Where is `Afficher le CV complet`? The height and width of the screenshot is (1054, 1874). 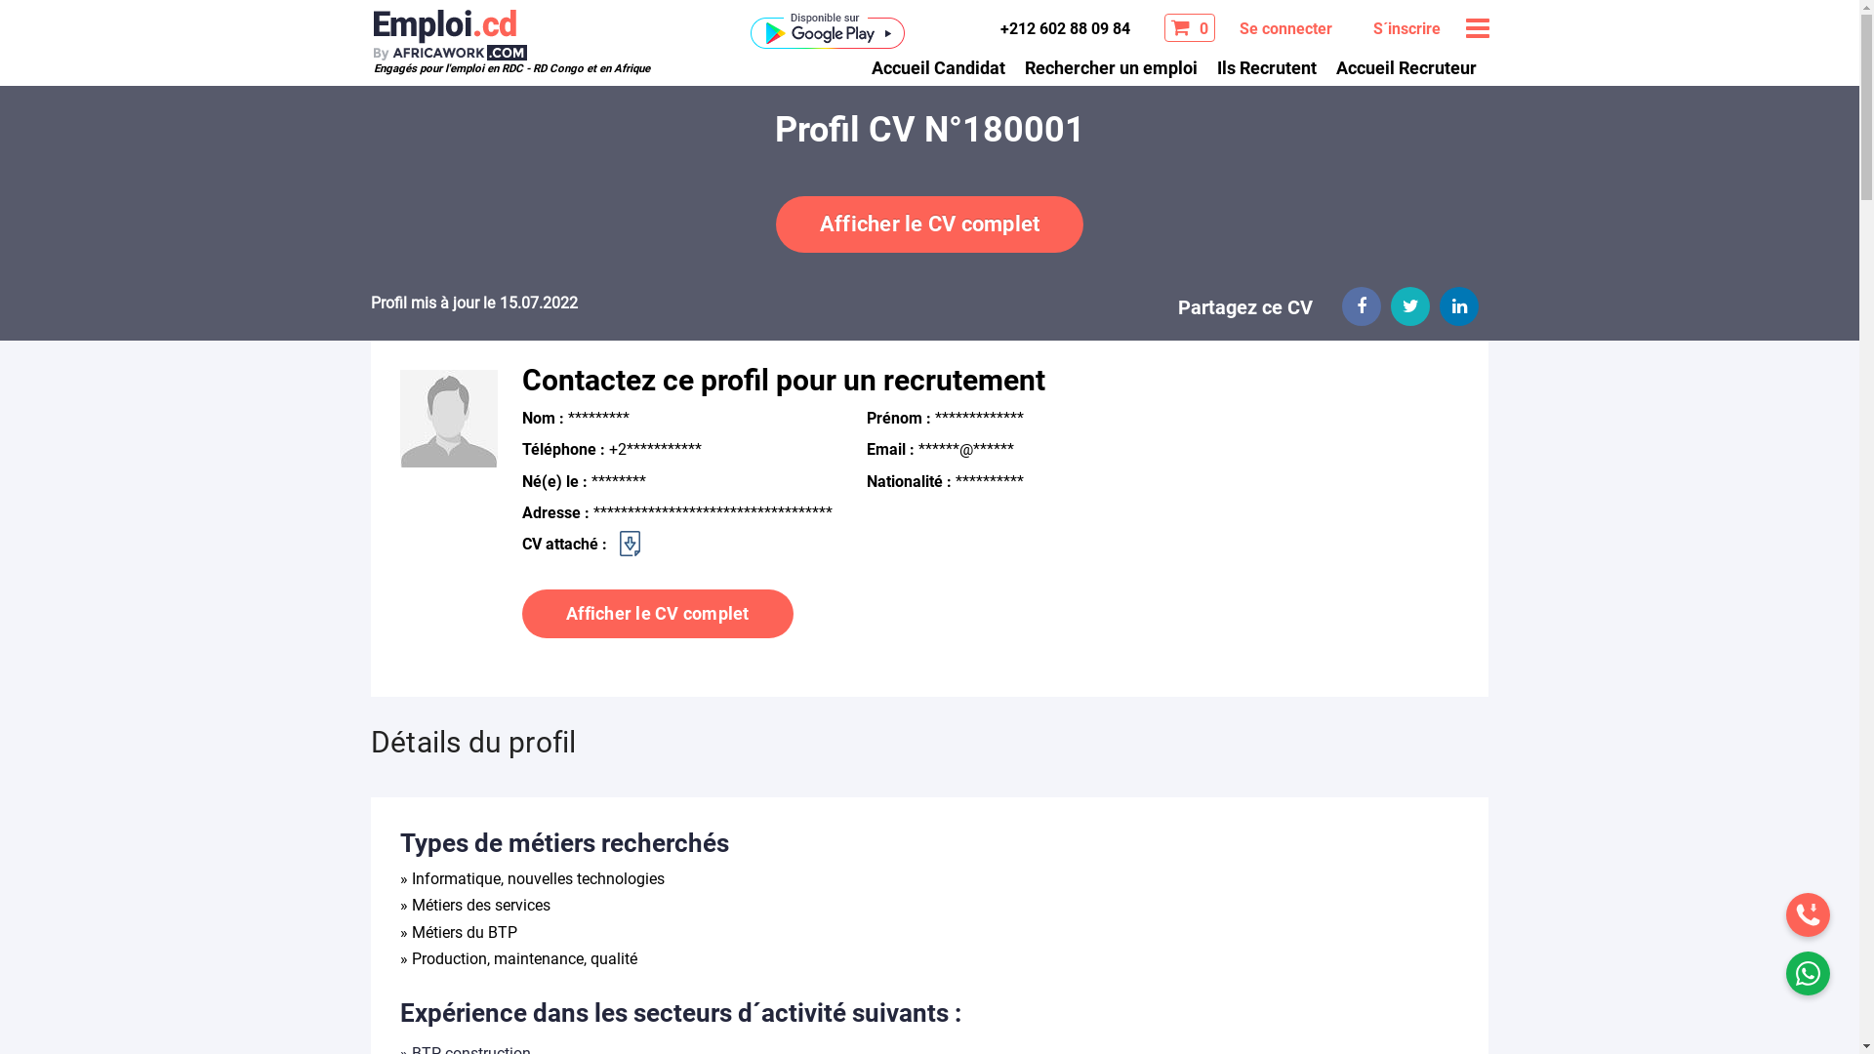 Afficher le CV complet is located at coordinates (658, 615).